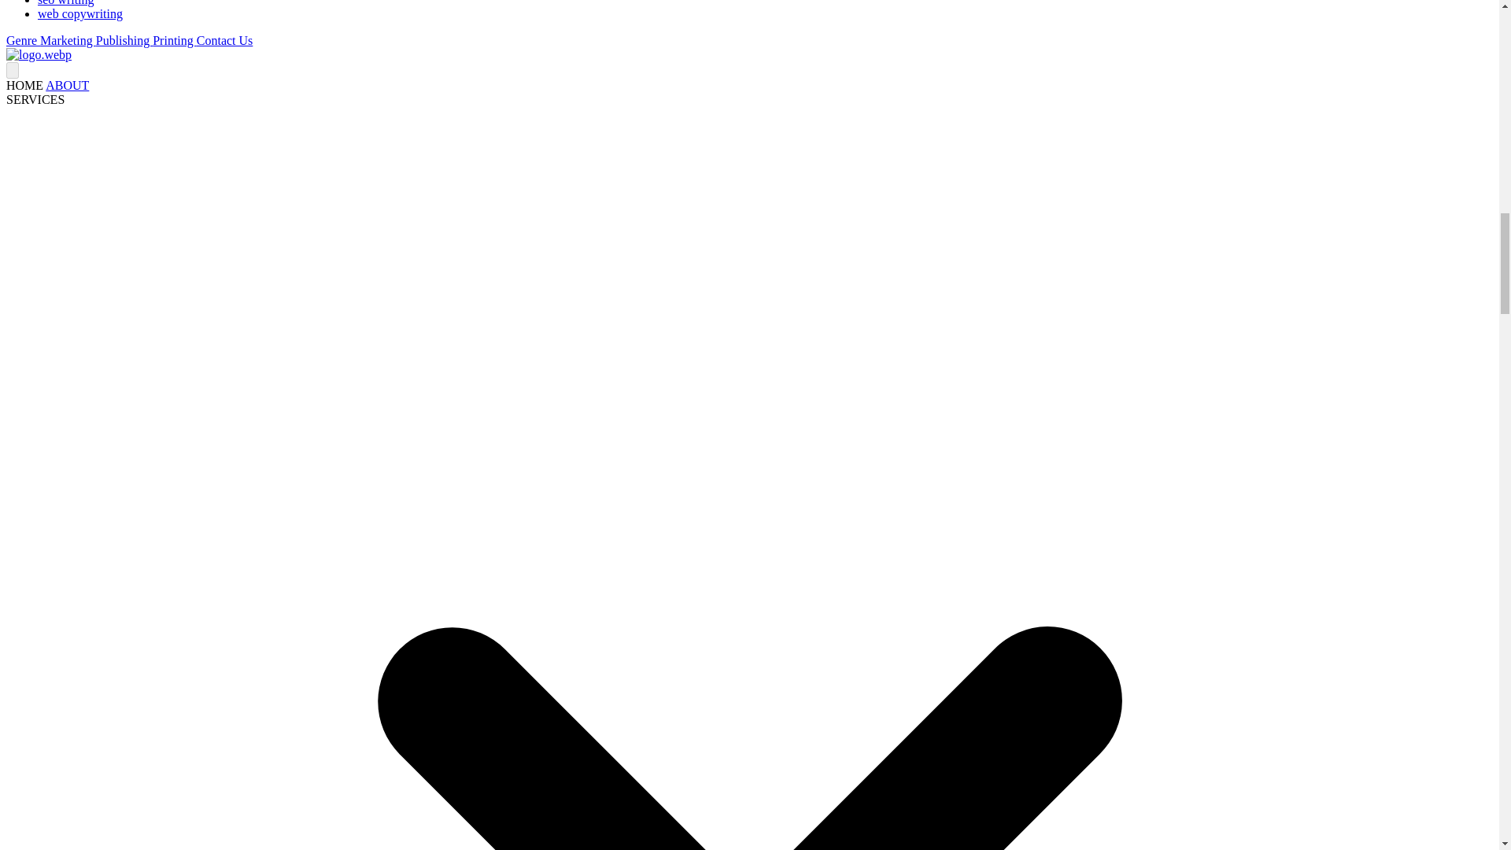 Image resolution: width=1511 pixels, height=850 pixels. I want to click on Printing, so click(174, 41).